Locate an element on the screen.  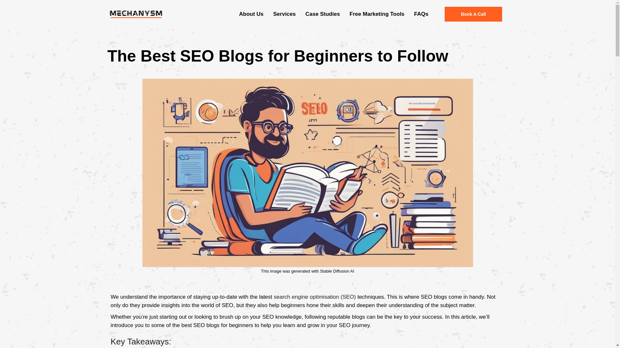
Case Studies is located at coordinates (323, 14).